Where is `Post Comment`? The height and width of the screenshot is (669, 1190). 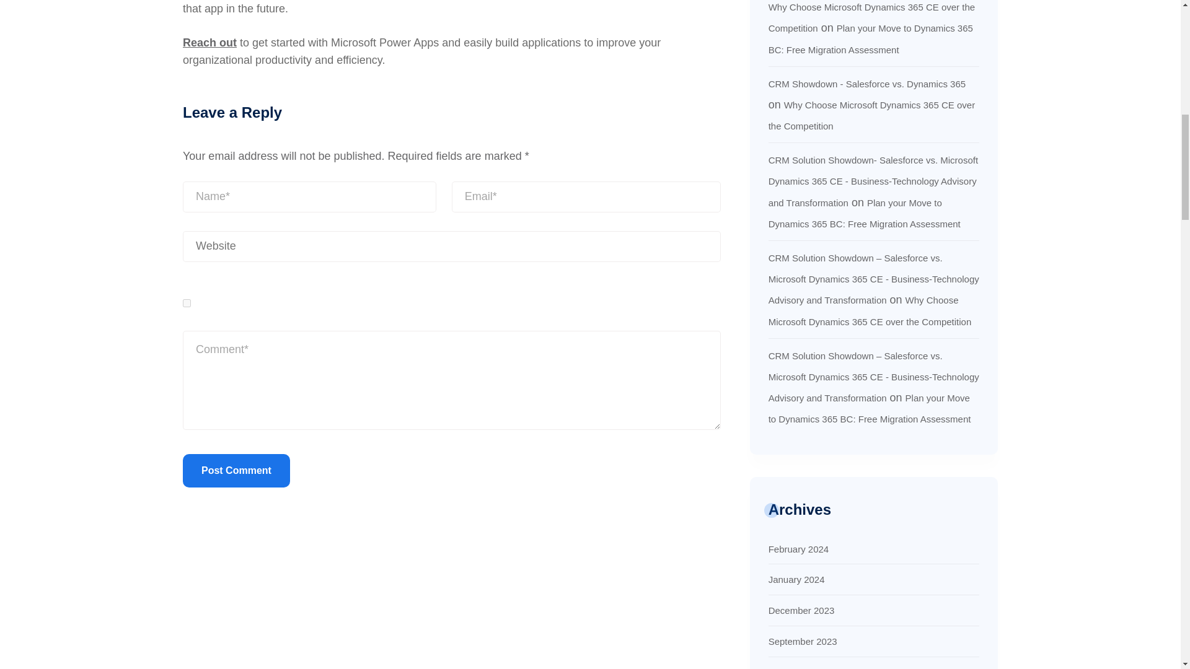 Post Comment is located at coordinates (237, 470).